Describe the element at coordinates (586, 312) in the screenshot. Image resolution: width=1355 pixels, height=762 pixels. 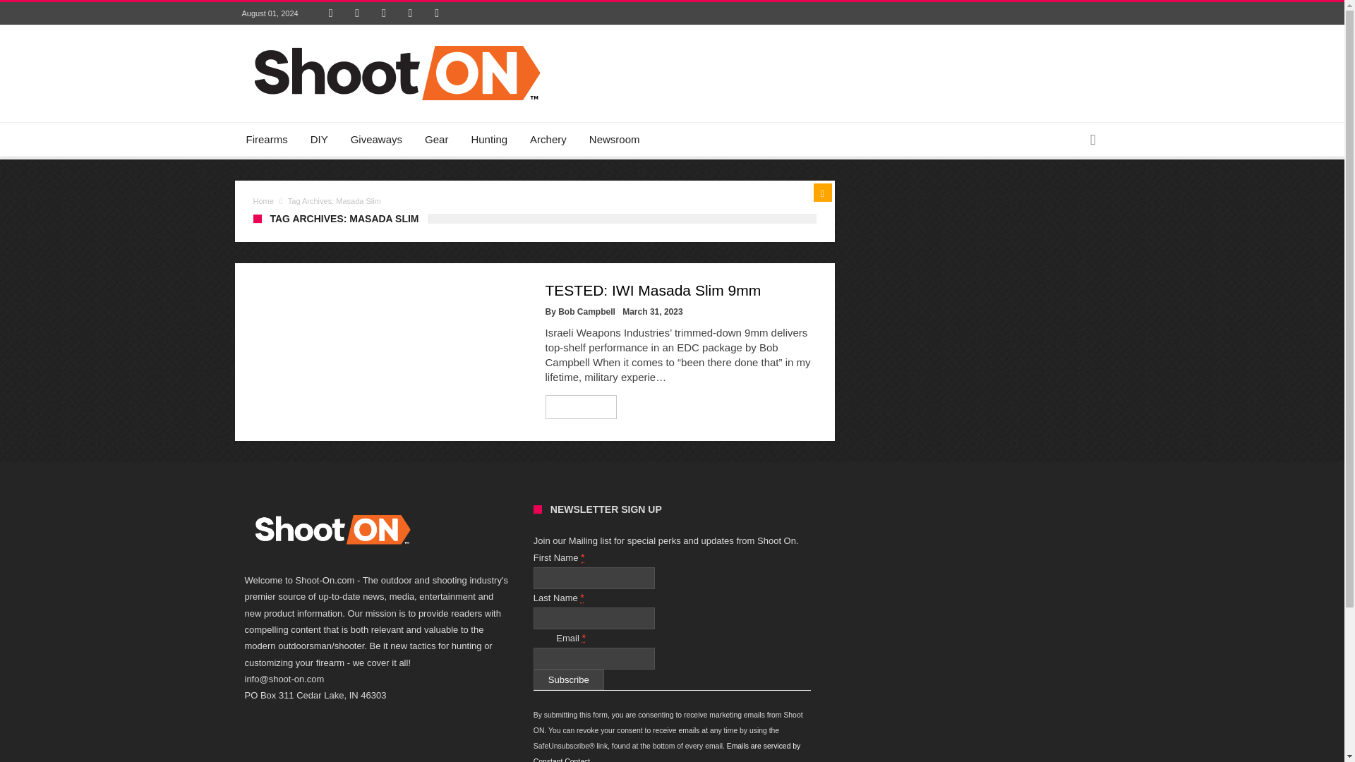
I see `Posts by Bob Campbell` at that location.